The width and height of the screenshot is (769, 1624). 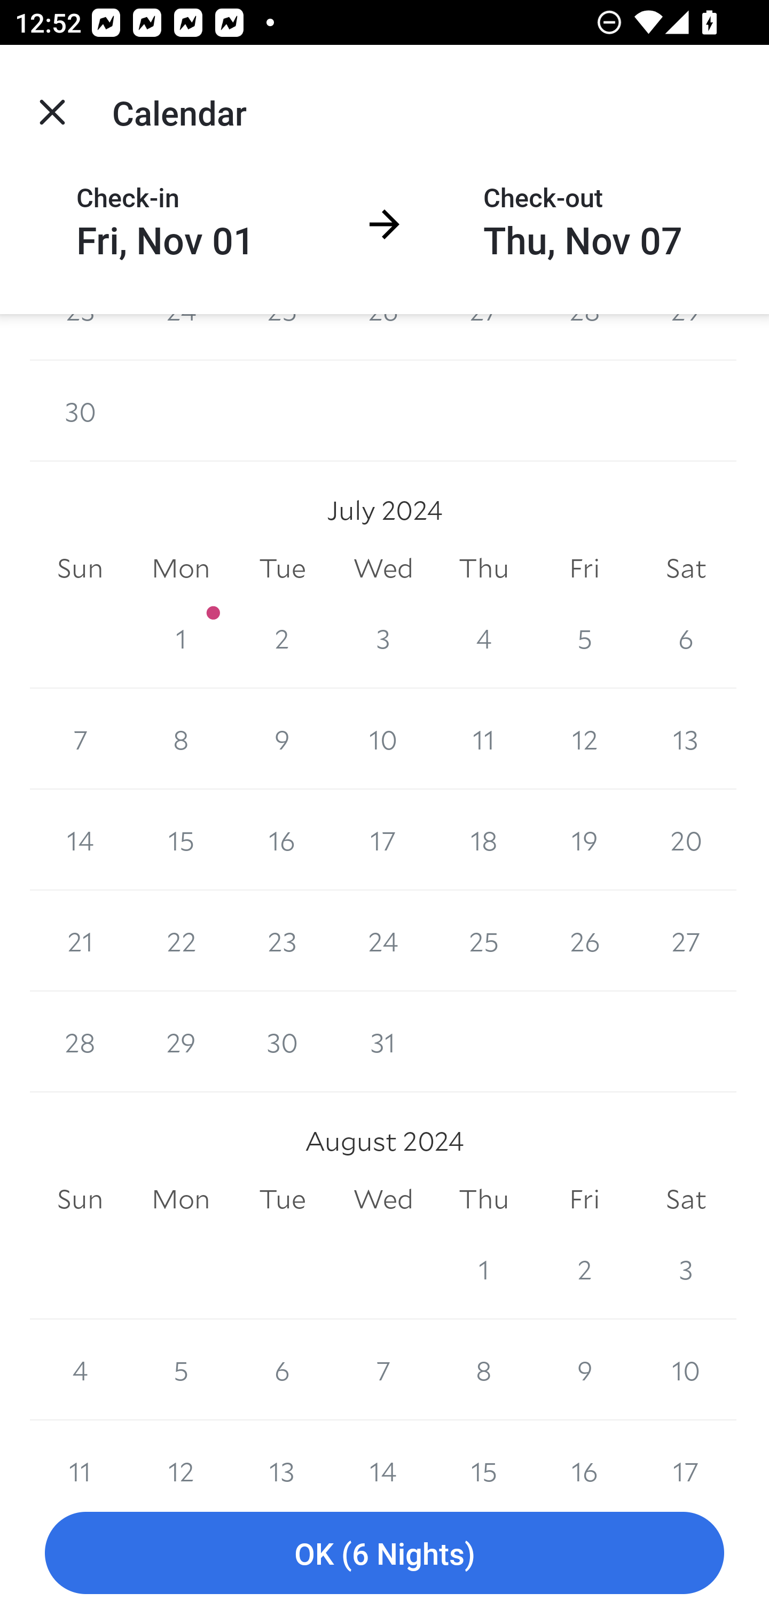 What do you see at coordinates (383, 638) in the screenshot?
I see `3 3 July 2024` at bounding box center [383, 638].